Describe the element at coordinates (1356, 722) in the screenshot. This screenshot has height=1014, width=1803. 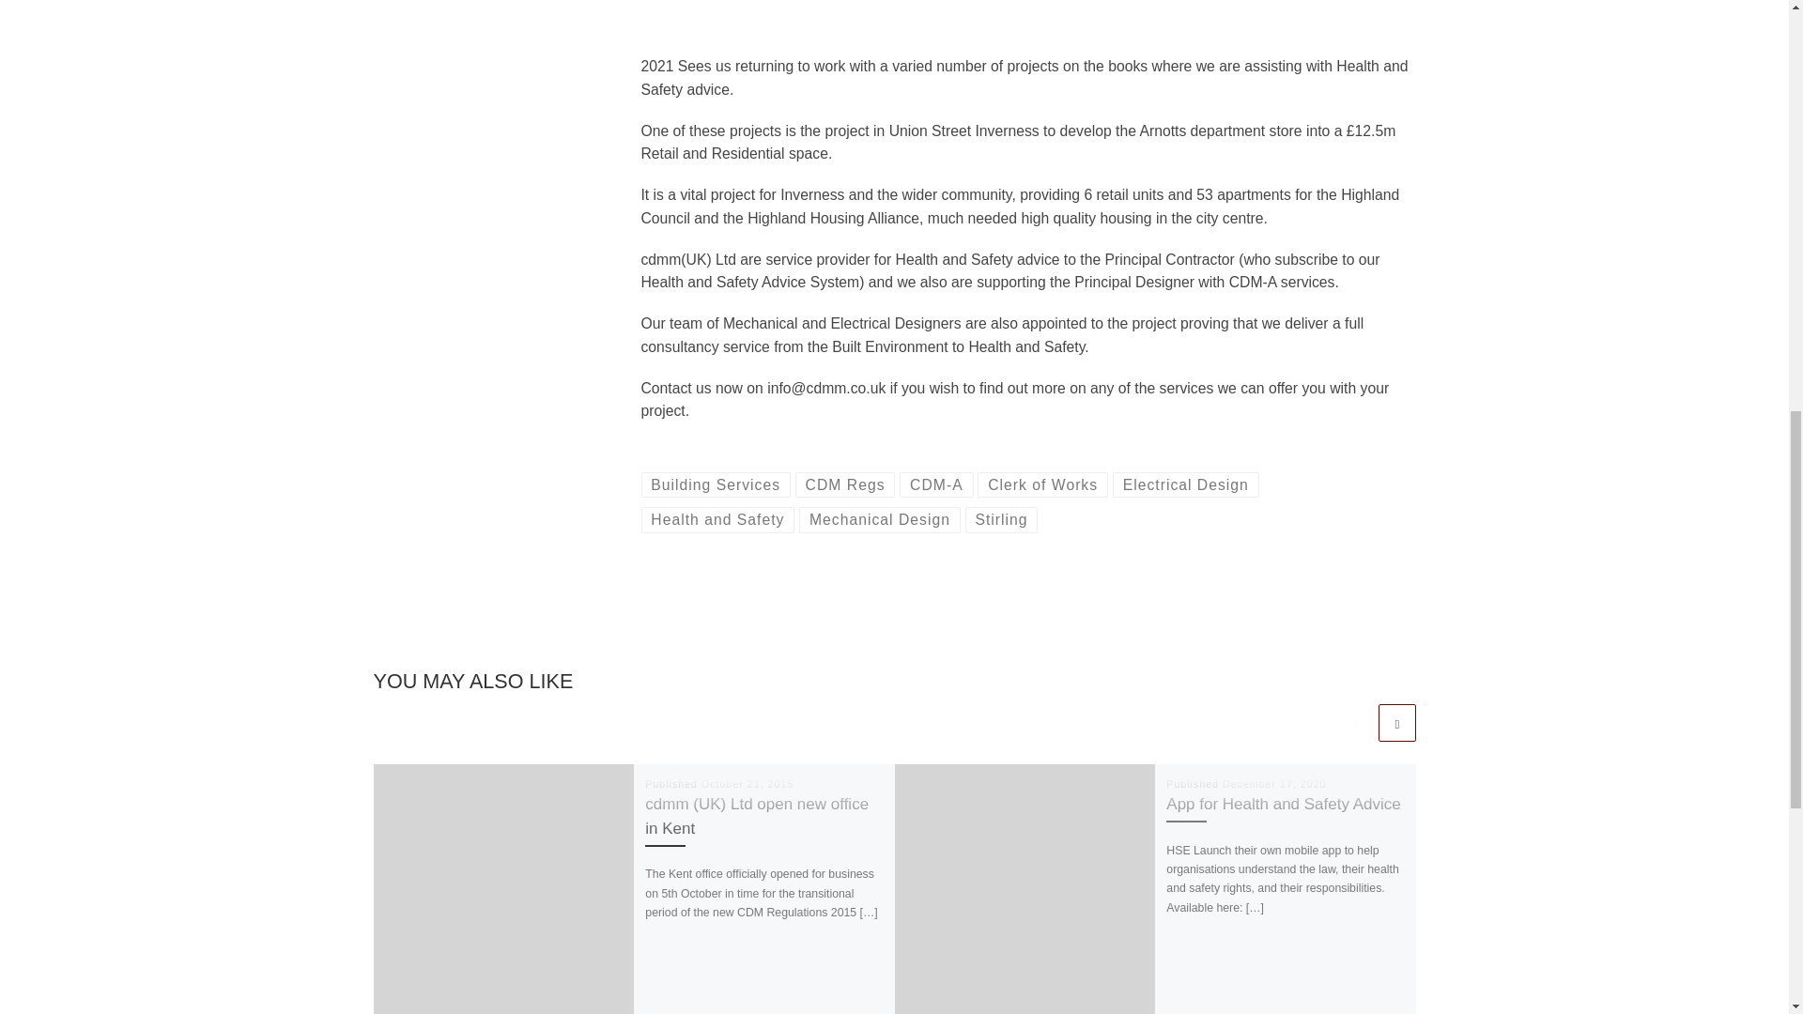
I see `Previous related articles` at that location.